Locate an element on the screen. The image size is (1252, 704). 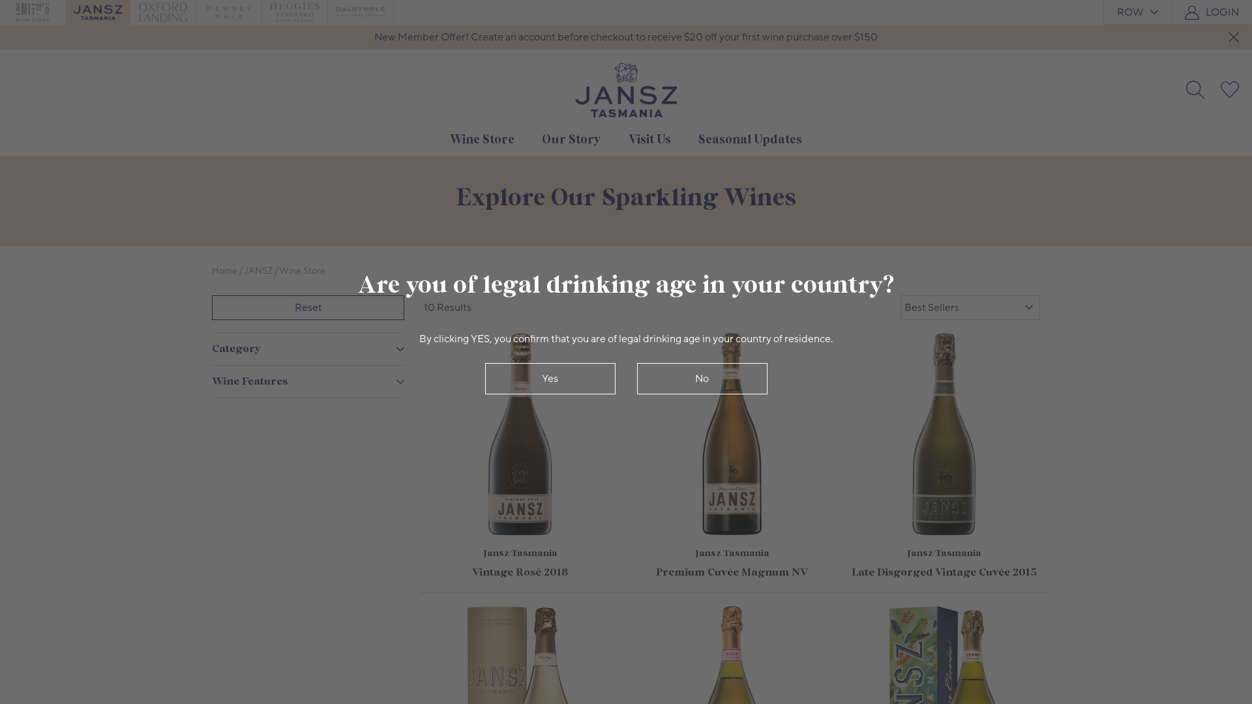
Home is located at coordinates (224, 271).